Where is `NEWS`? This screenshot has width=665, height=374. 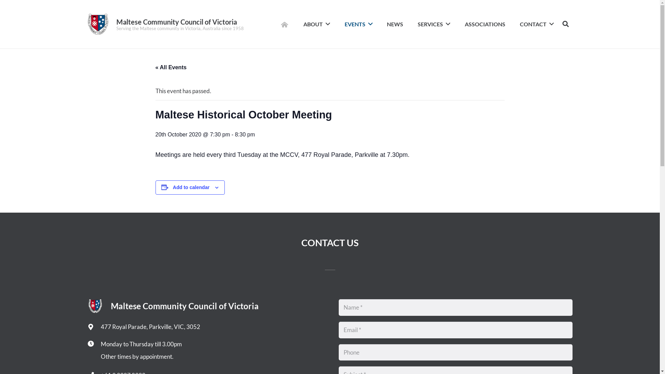
NEWS is located at coordinates (395, 24).